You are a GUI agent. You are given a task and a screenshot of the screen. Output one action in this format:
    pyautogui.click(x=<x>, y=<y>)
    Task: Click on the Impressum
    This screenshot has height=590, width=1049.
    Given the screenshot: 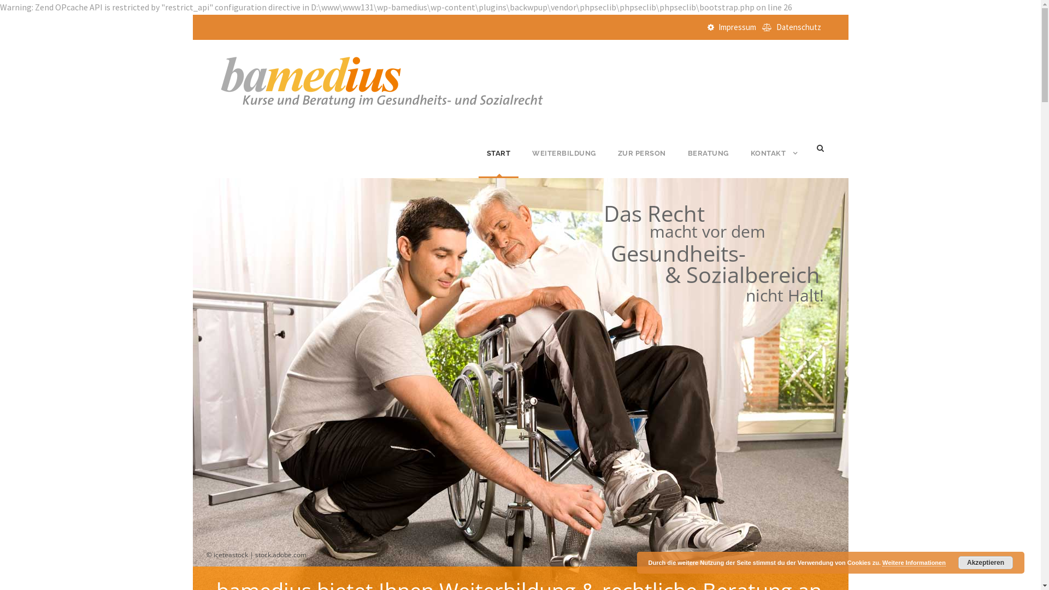 What is the action you would take?
    pyautogui.click(x=736, y=27)
    